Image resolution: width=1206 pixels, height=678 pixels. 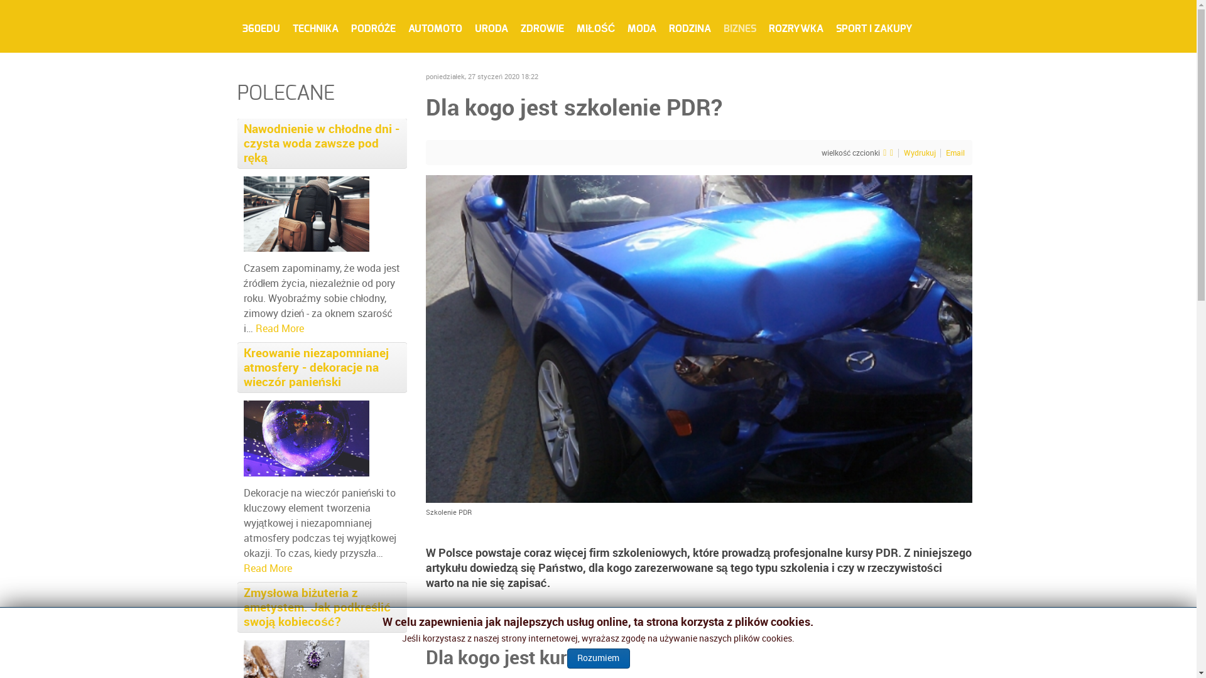 What do you see at coordinates (261, 28) in the screenshot?
I see `360EDU` at bounding box center [261, 28].